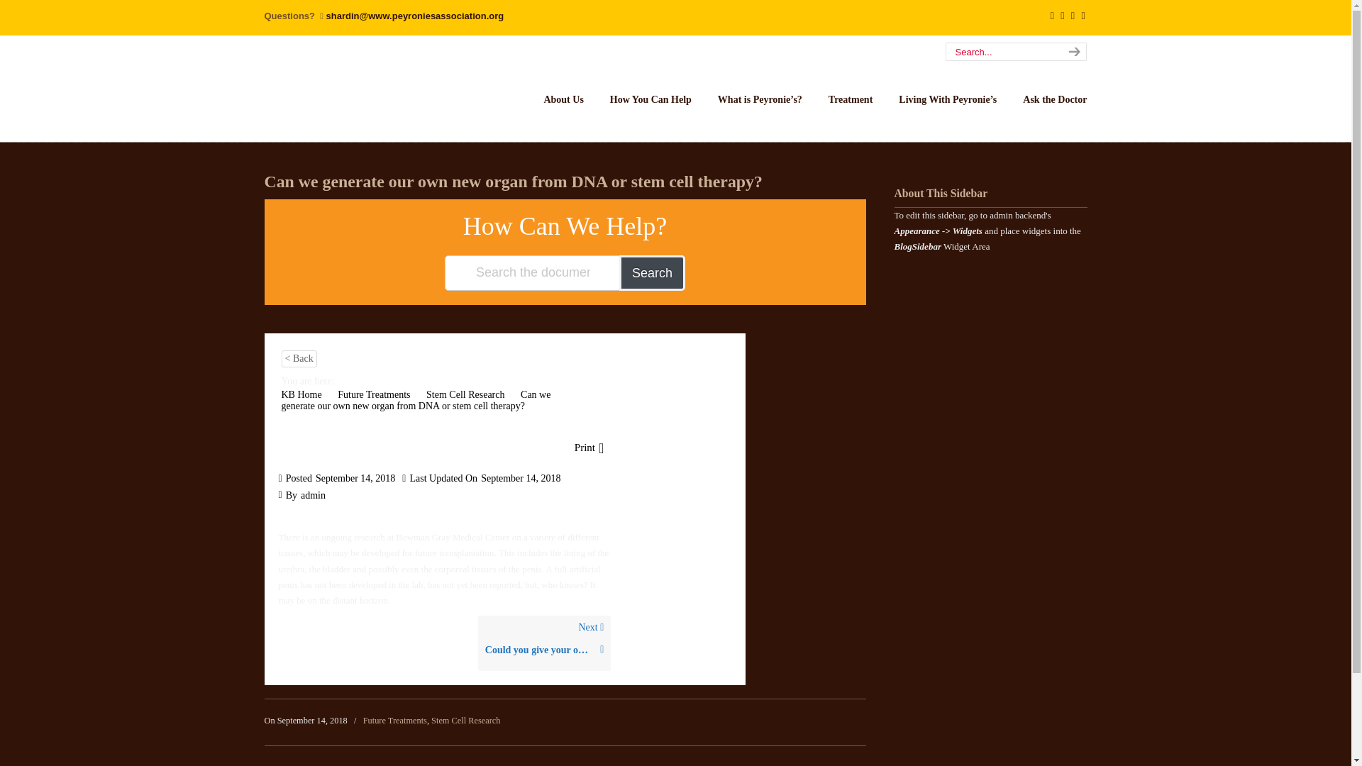 The height and width of the screenshot is (766, 1362). What do you see at coordinates (1054, 99) in the screenshot?
I see `Ask the Doctor` at bounding box center [1054, 99].